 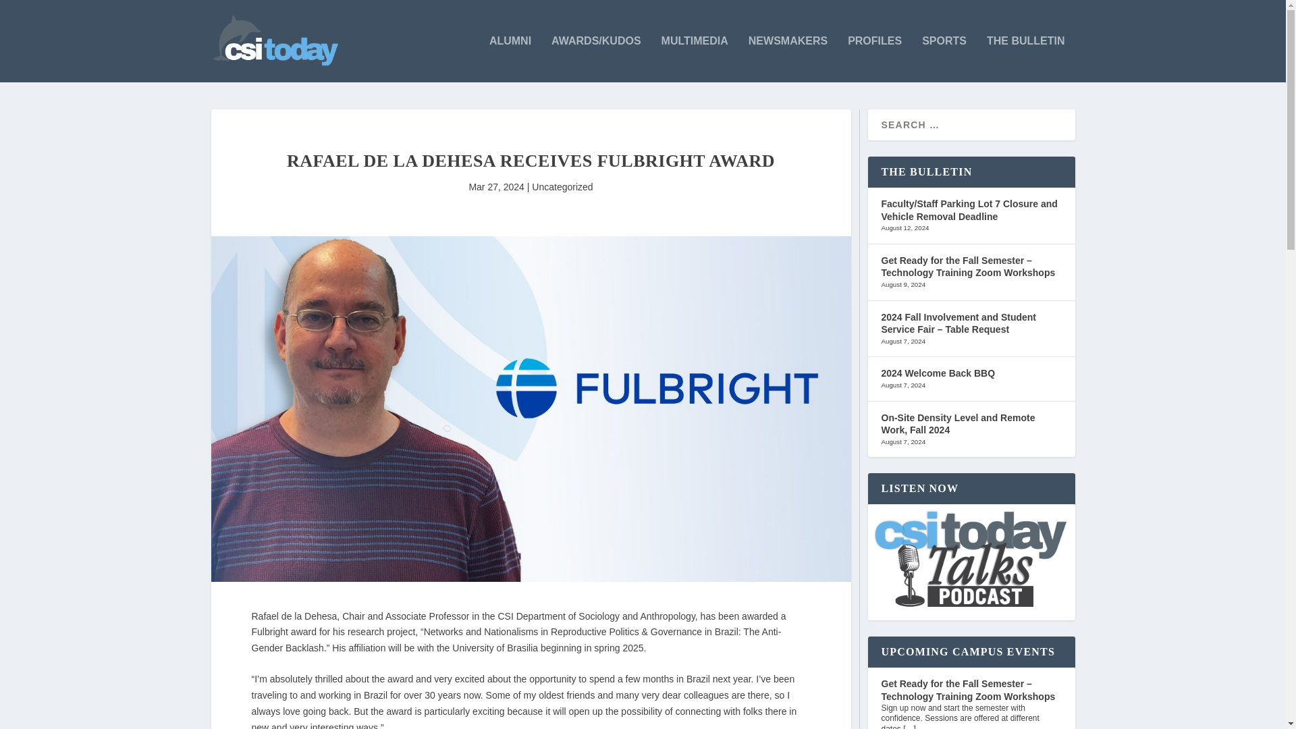 I want to click on Uncategorized, so click(x=562, y=186).